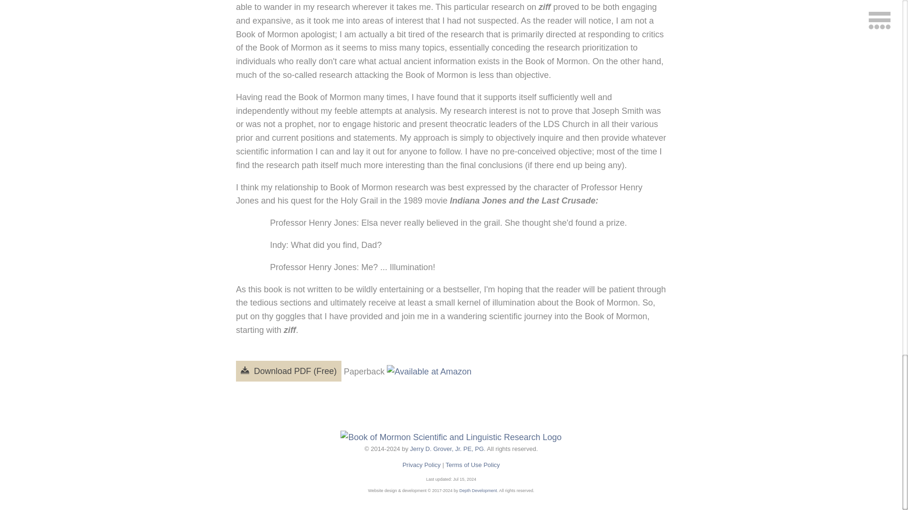 This screenshot has width=908, height=510. I want to click on Privacy Policy, so click(421, 465).